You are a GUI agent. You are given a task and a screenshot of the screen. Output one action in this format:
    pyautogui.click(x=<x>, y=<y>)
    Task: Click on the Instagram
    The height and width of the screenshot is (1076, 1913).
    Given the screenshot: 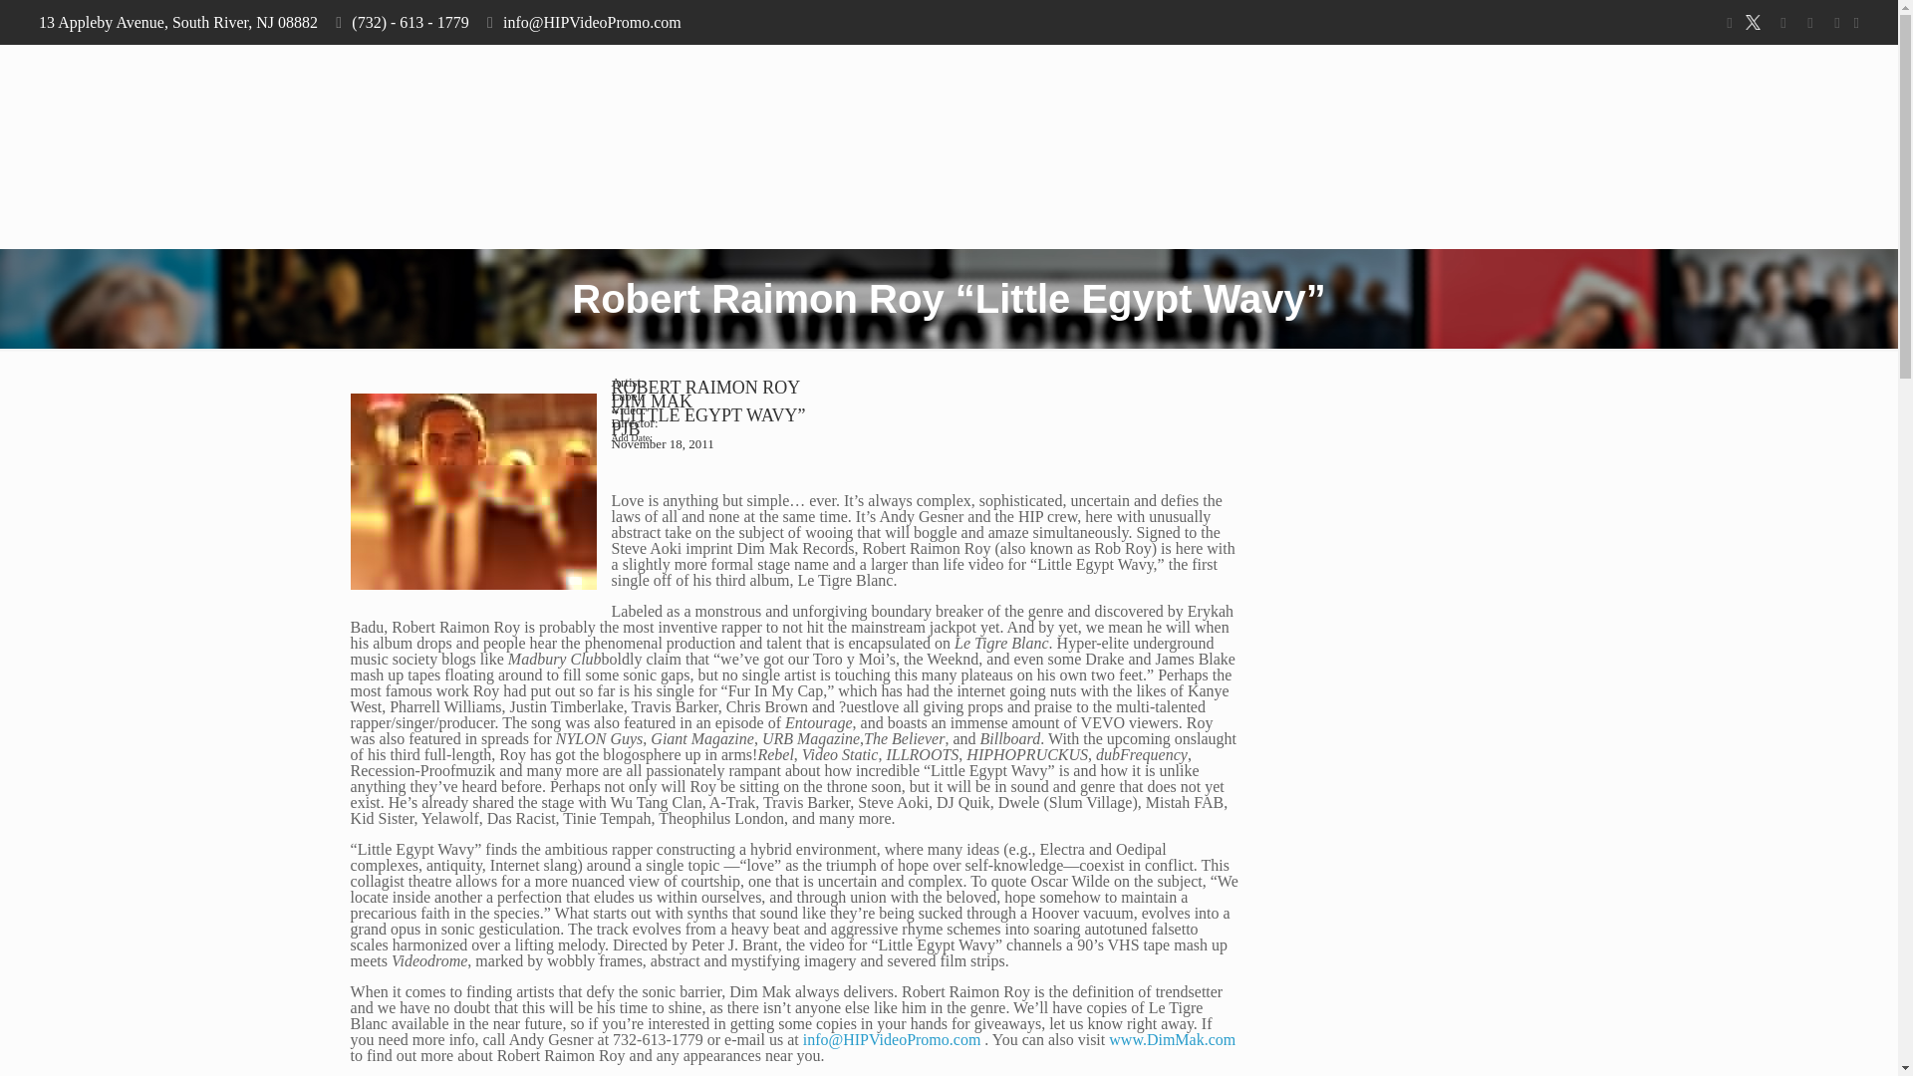 What is the action you would take?
    pyautogui.click(x=1809, y=23)
    